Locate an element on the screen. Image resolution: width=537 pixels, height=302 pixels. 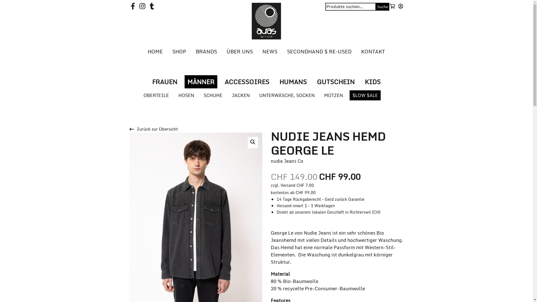
Suche is located at coordinates (383, 7).